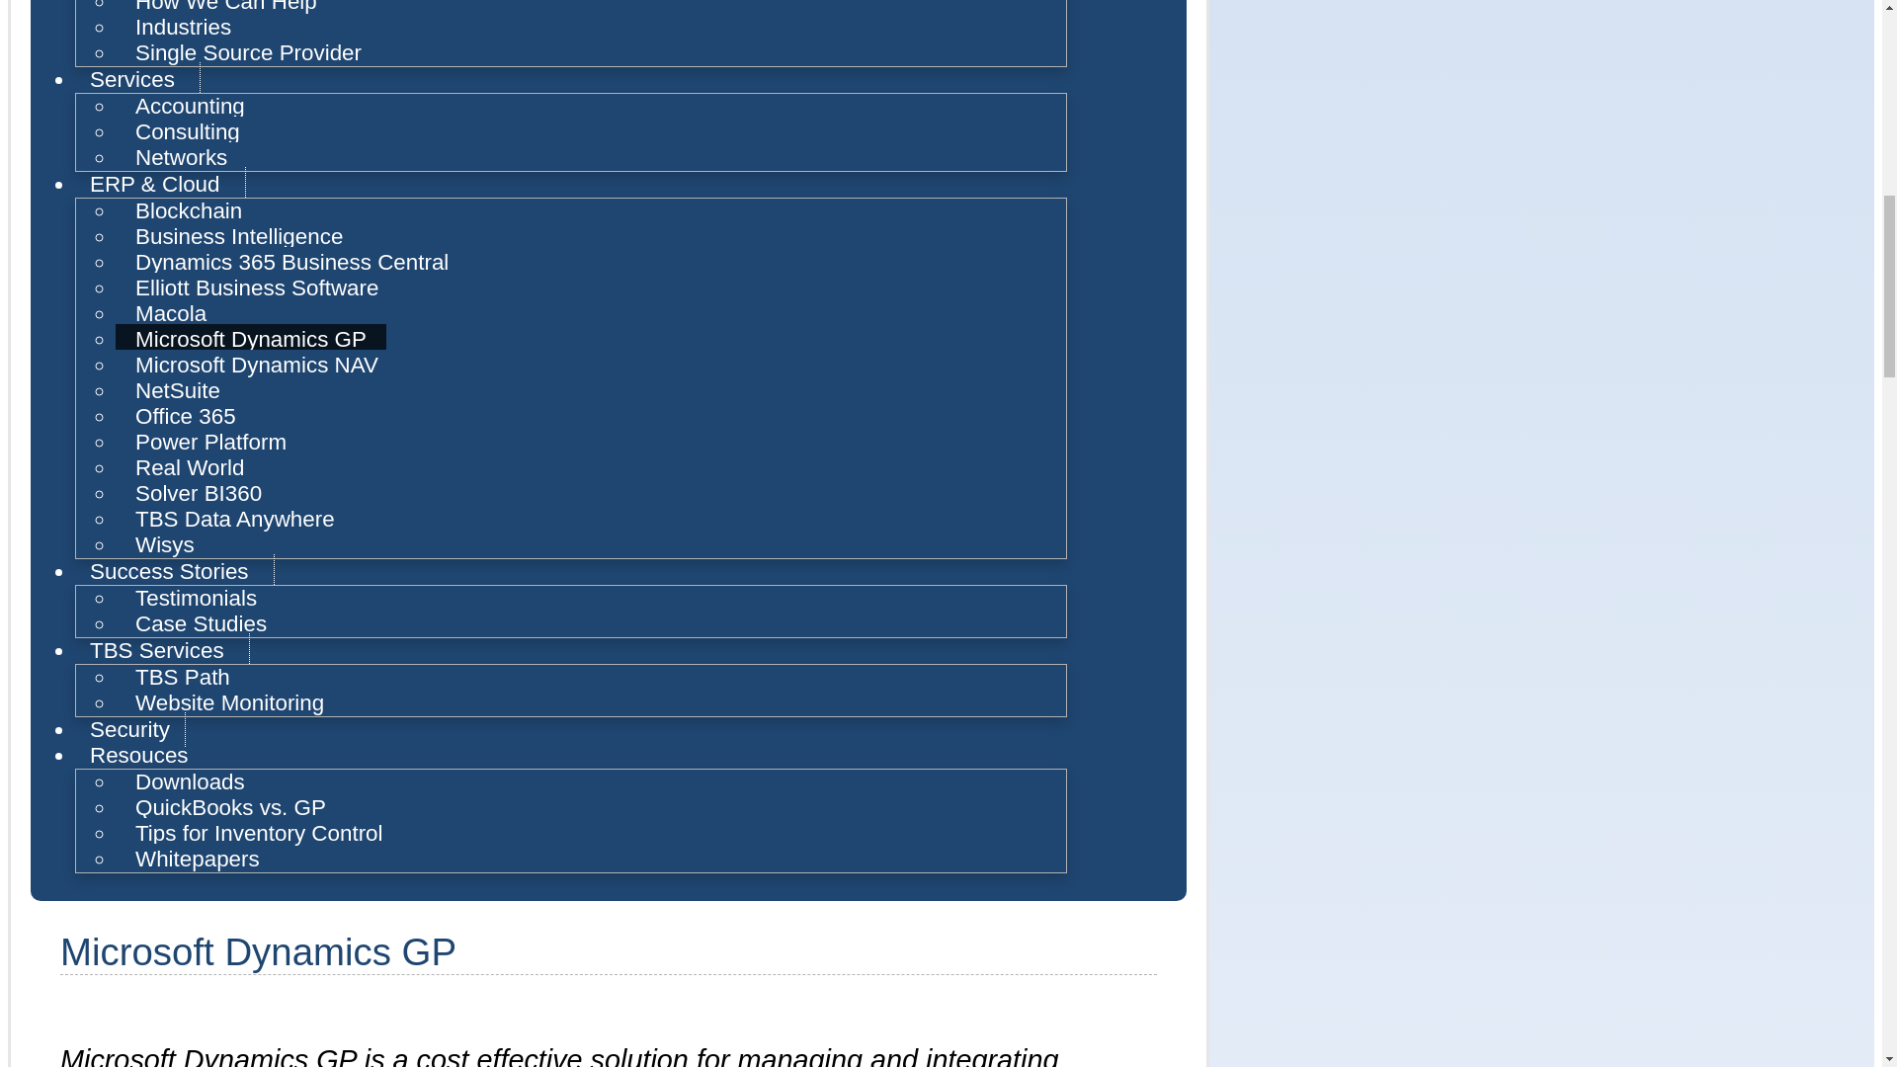 The width and height of the screenshot is (1897, 1067). I want to click on Elliott Business Software, so click(257, 287).